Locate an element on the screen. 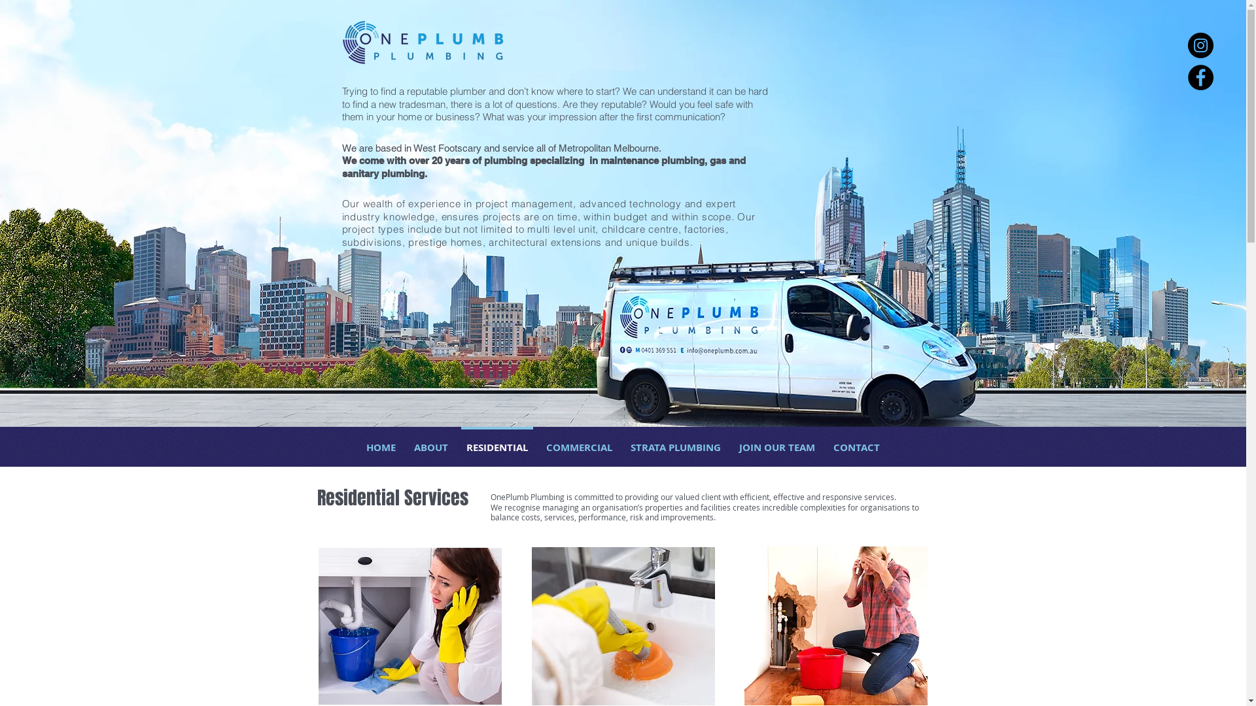 The height and width of the screenshot is (706, 1256). CONTACT is located at coordinates (857, 442).